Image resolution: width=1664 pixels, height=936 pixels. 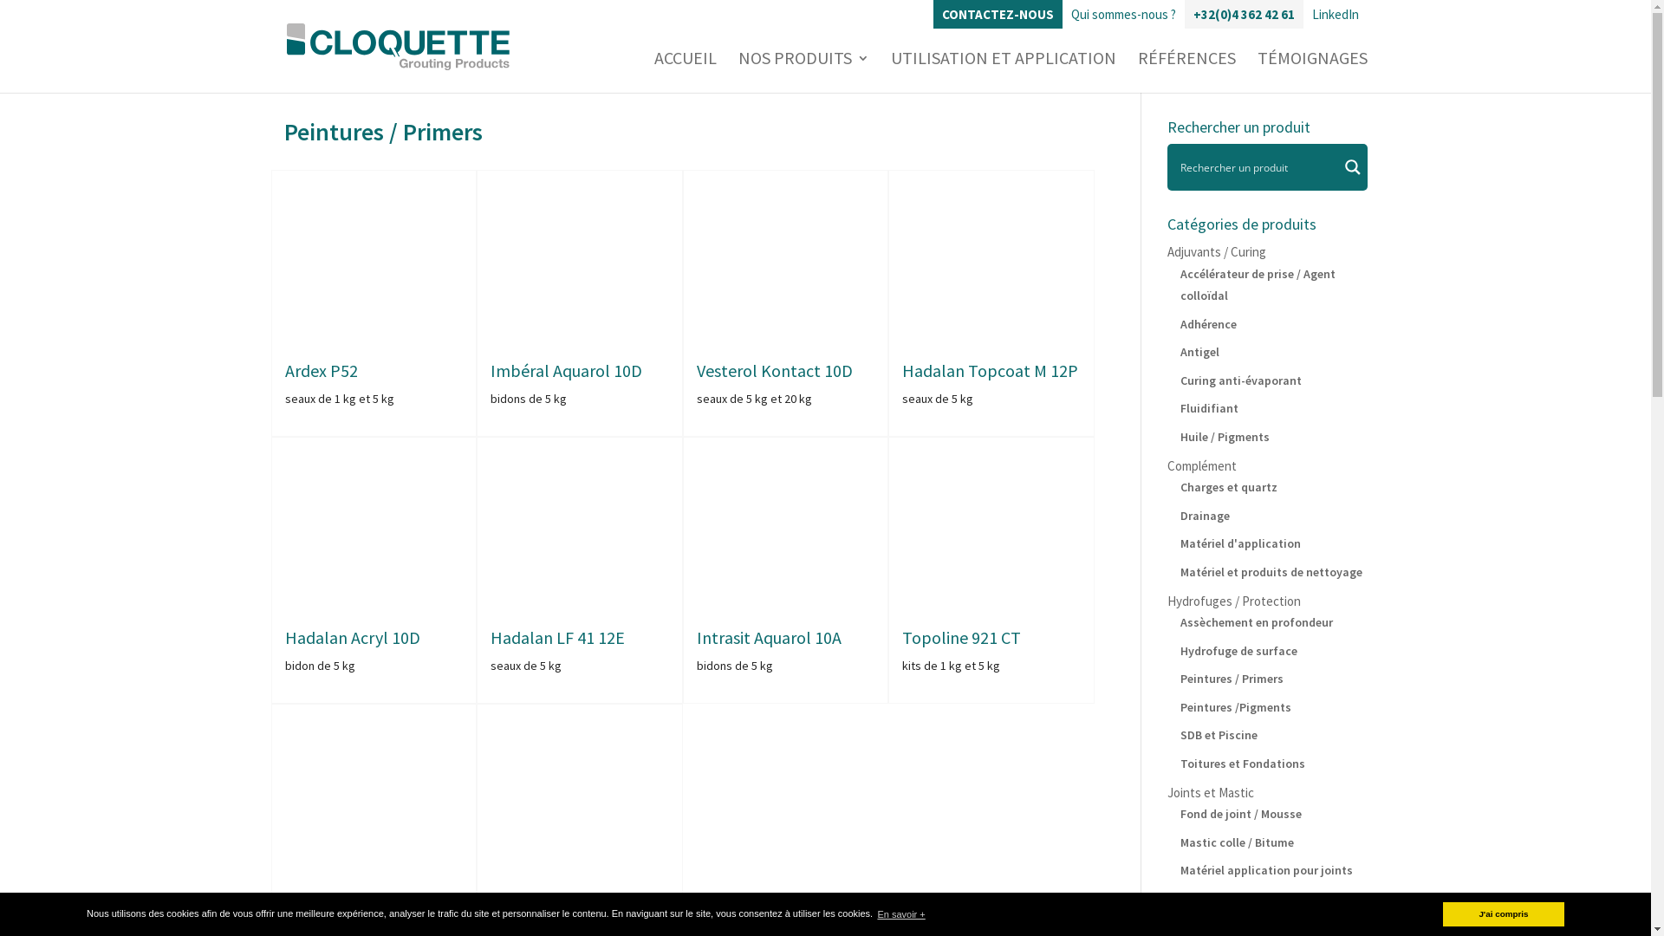 What do you see at coordinates (1236, 706) in the screenshot?
I see `Peintures /Pigments` at bounding box center [1236, 706].